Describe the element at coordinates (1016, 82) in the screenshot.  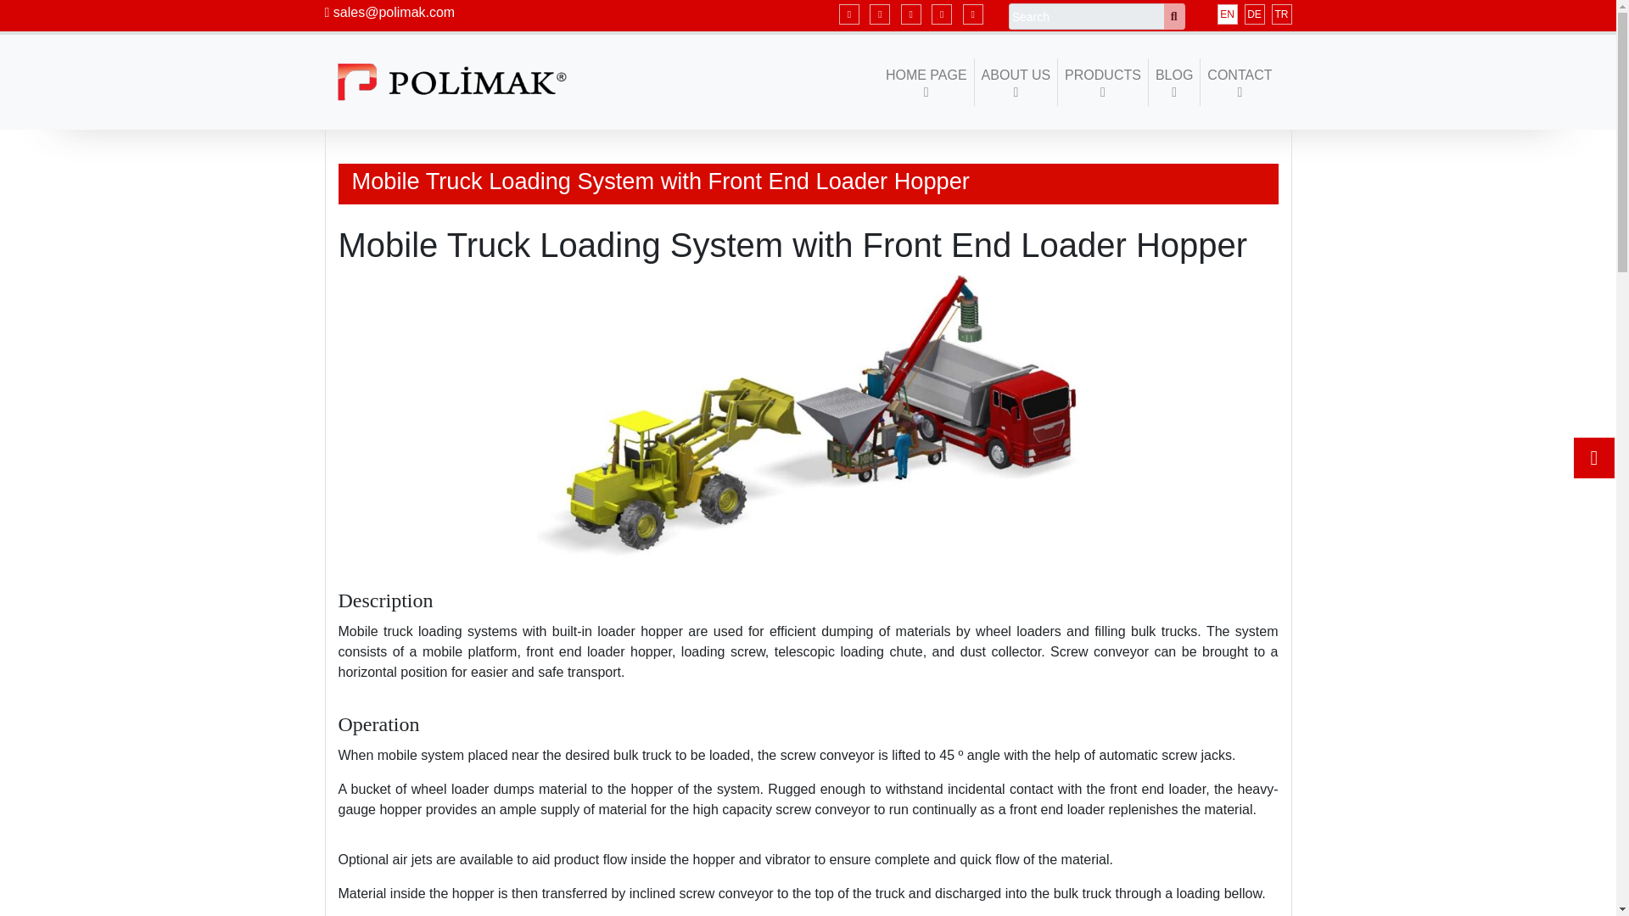
I see `ABOUT US` at that location.